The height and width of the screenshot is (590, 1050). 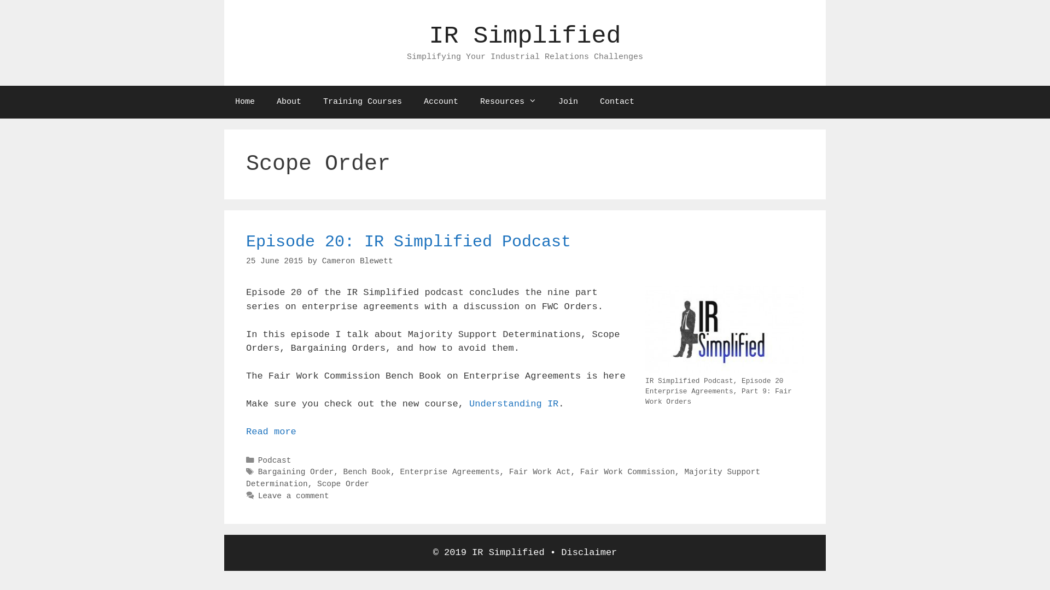 I want to click on Disclaimer, so click(x=589, y=553).